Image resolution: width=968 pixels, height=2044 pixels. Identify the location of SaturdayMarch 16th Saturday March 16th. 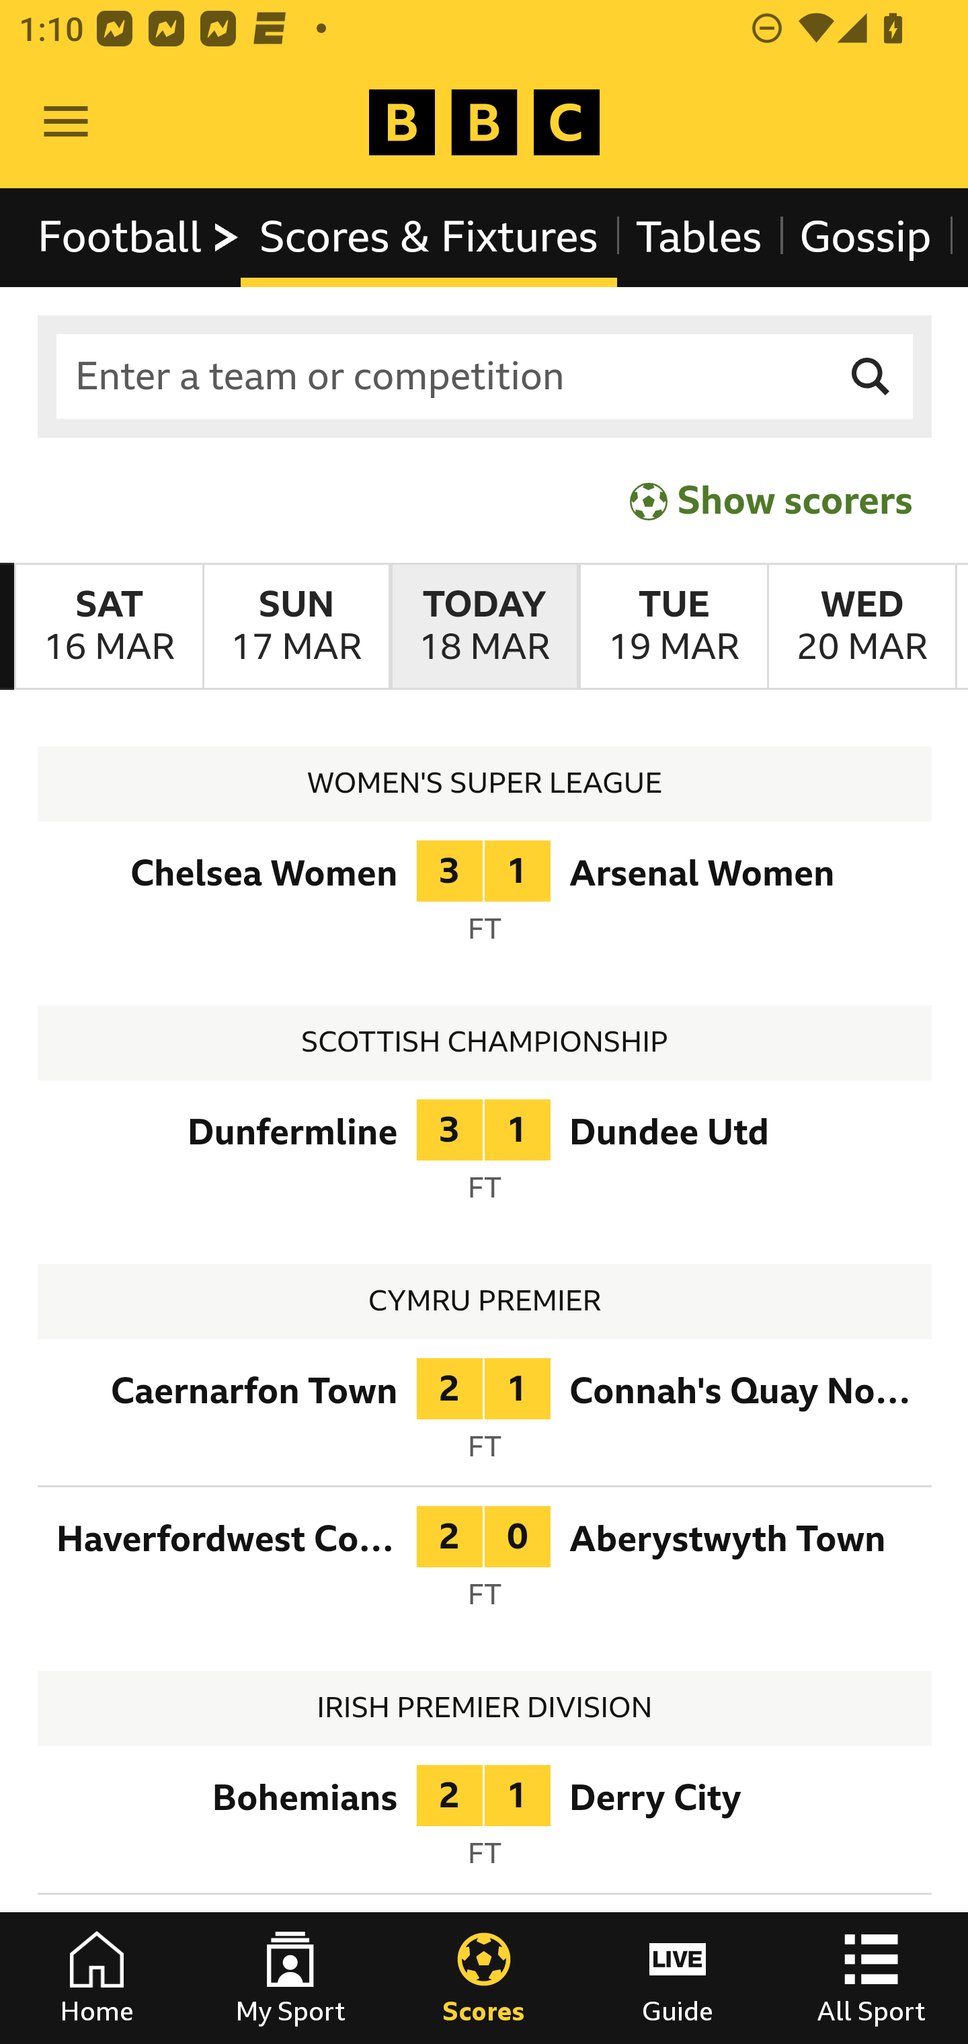
(109, 627).